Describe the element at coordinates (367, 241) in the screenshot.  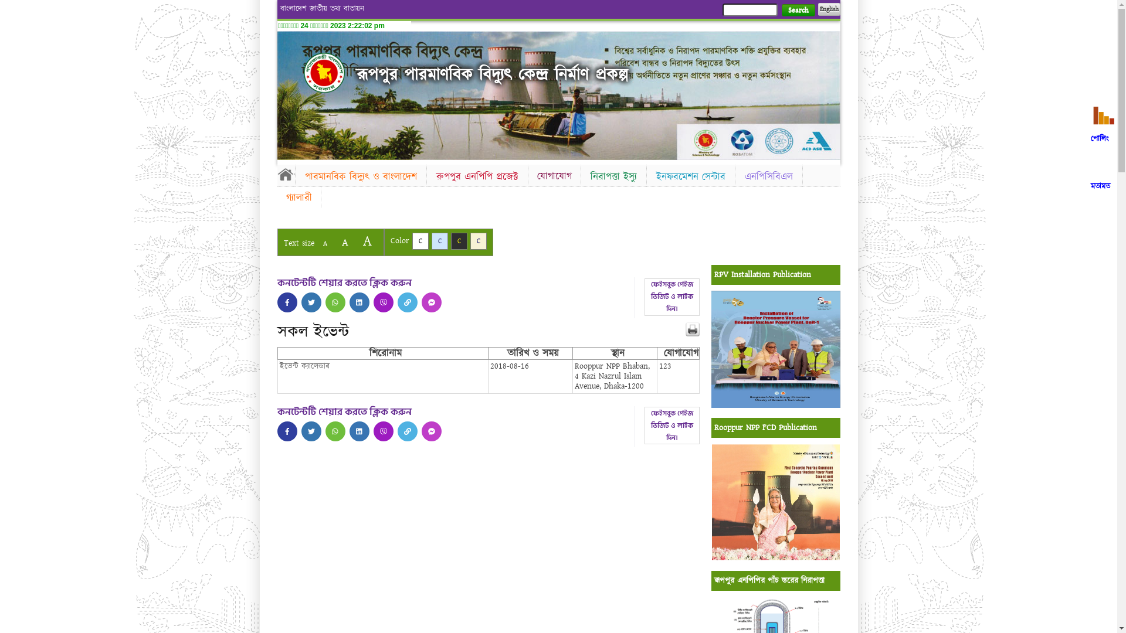
I see `A` at that location.